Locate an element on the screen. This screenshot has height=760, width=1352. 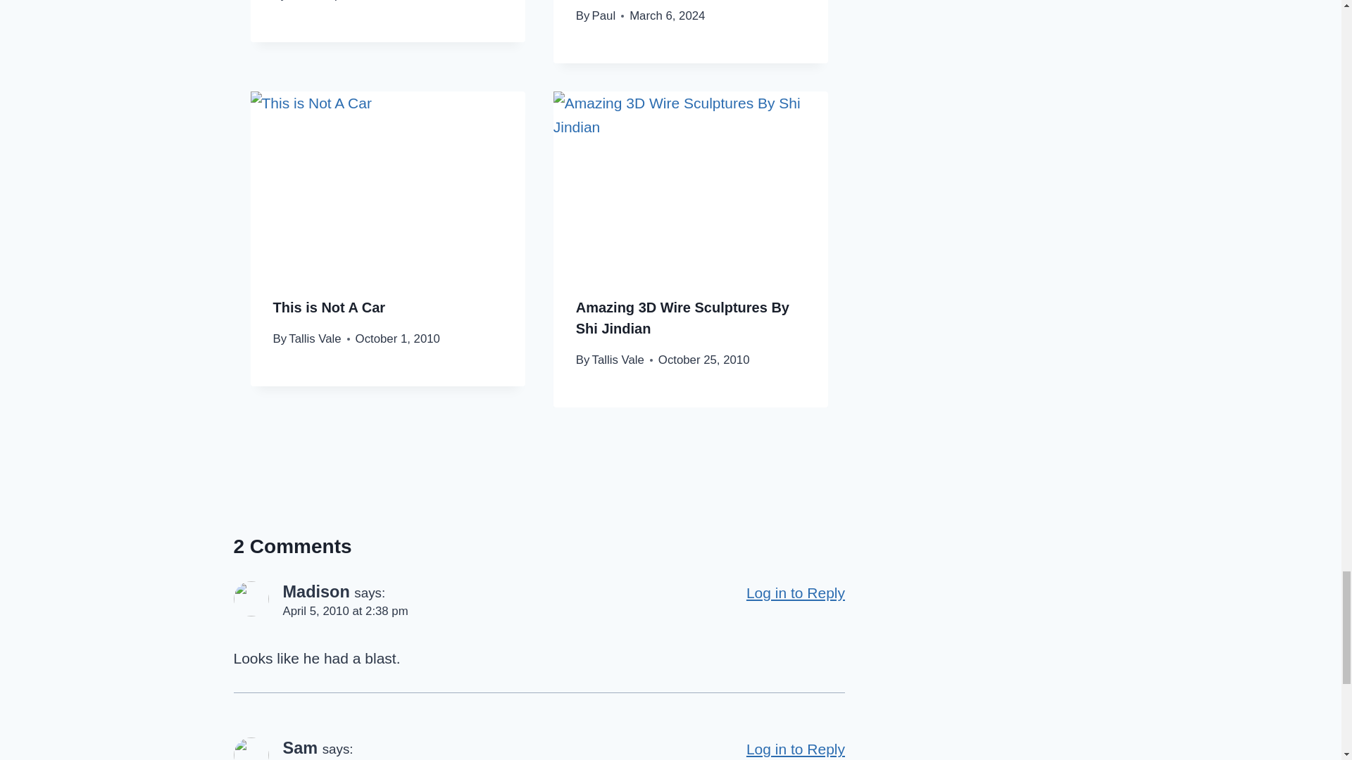
Tallis Vale is located at coordinates (314, 338).